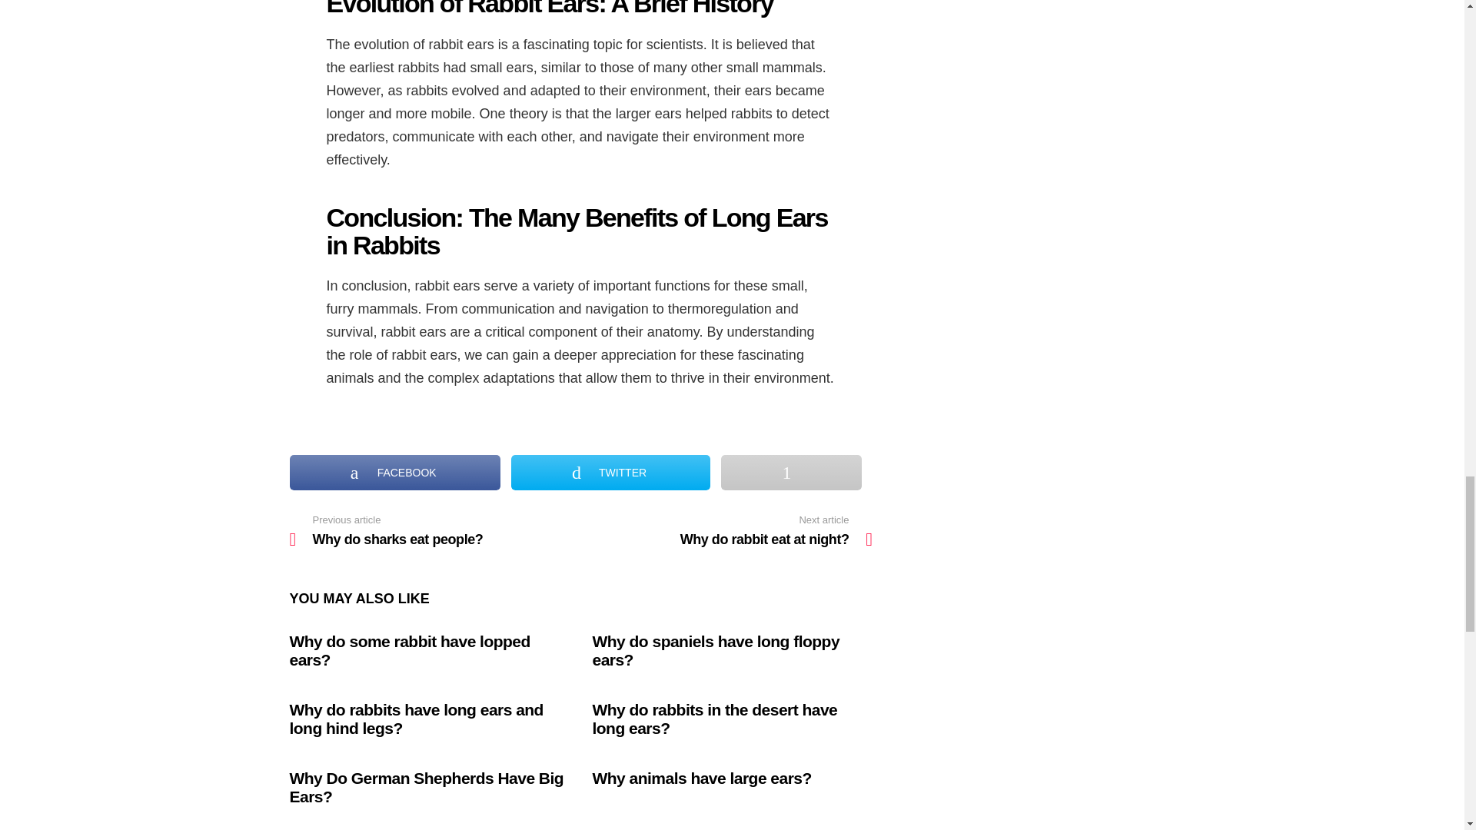 The height and width of the screenshot is (830, 1476). Describe the element at coordinates (610, 472) in the screenshot. I see `Share on Twitter` at that location.